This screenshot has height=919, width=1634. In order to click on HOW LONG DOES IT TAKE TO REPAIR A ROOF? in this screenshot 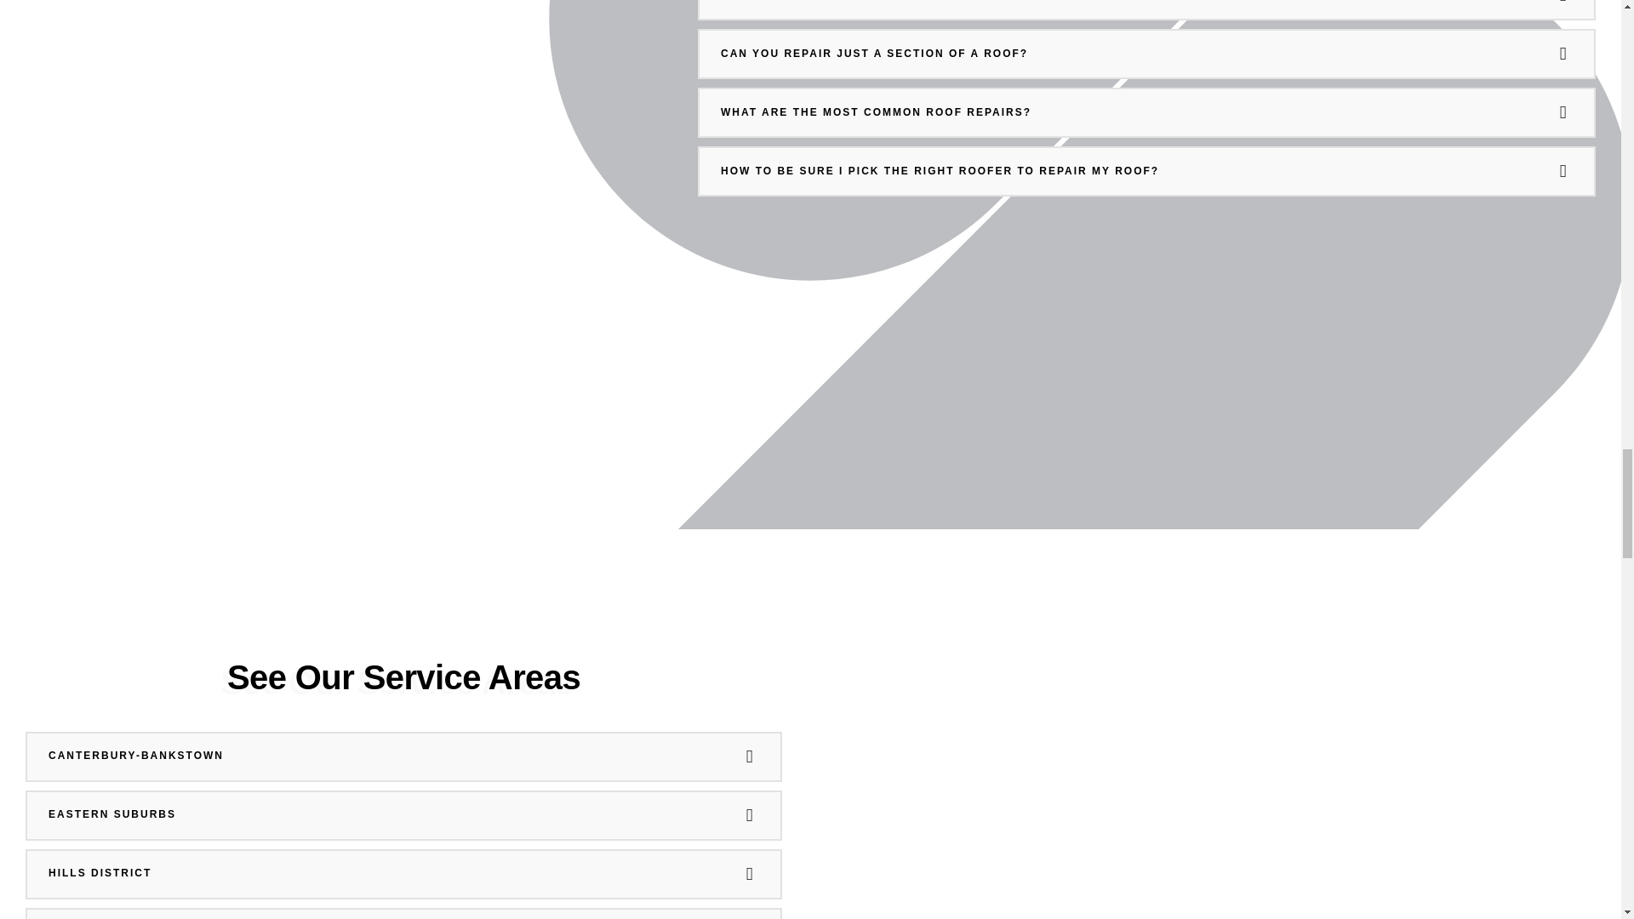, I will do `click(1146, 9)`.